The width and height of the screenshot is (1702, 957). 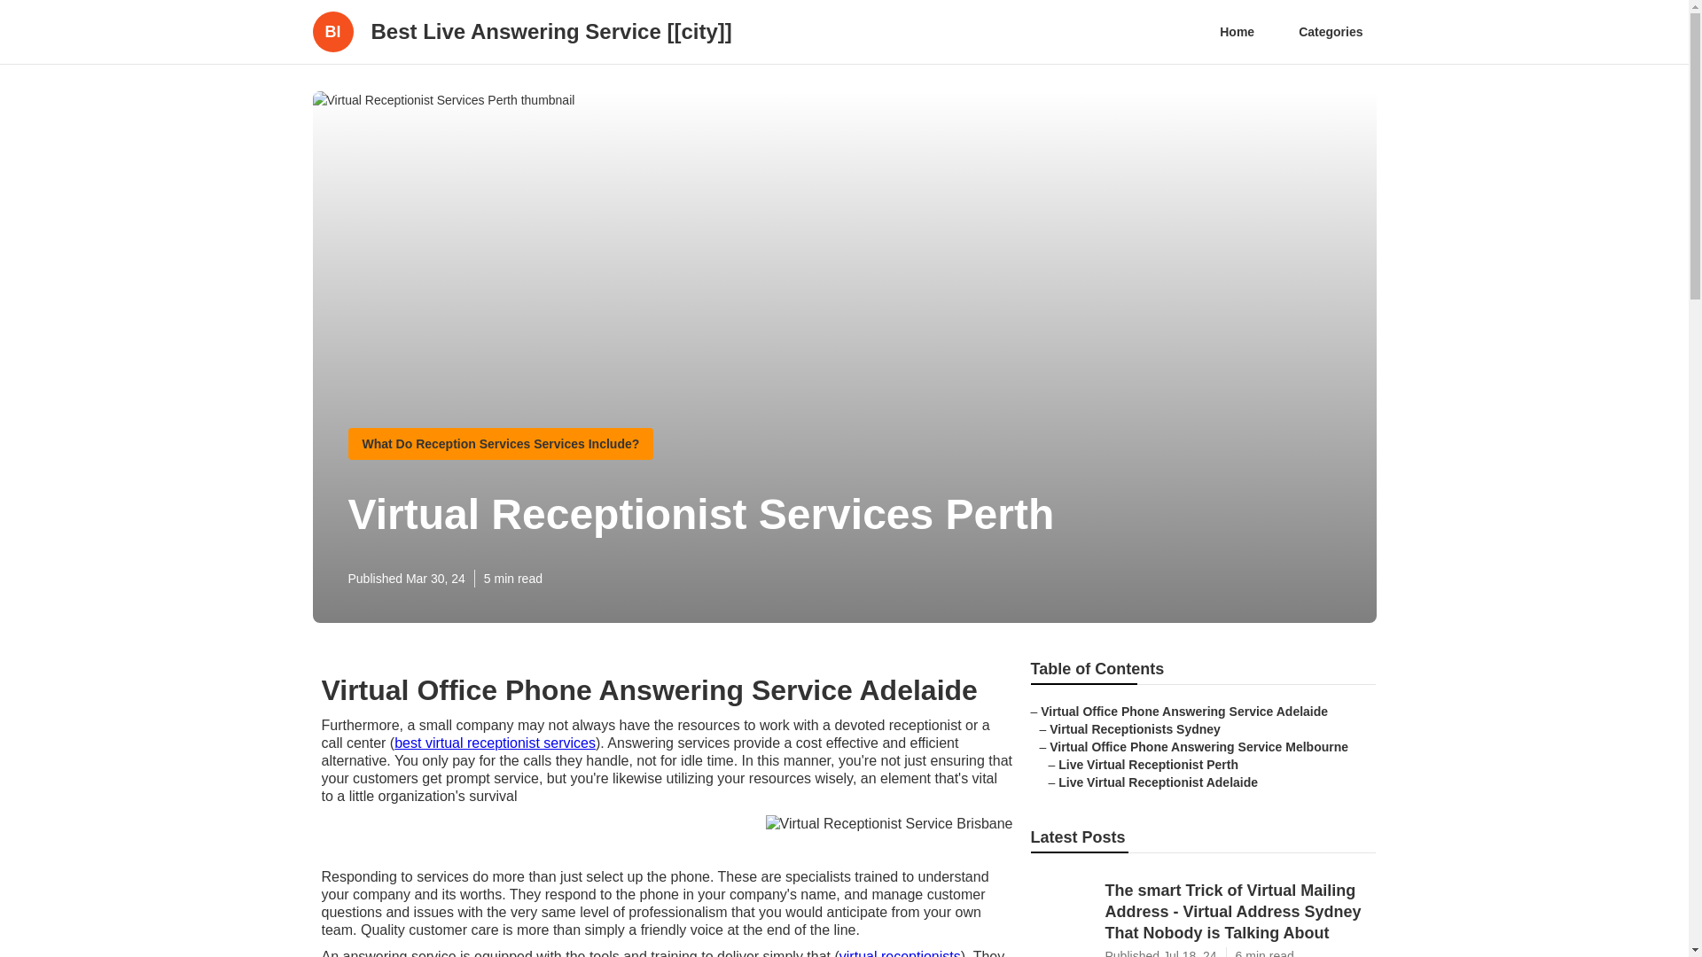 I want to click on best virtual receptionist services, so click(x=495, y=743).